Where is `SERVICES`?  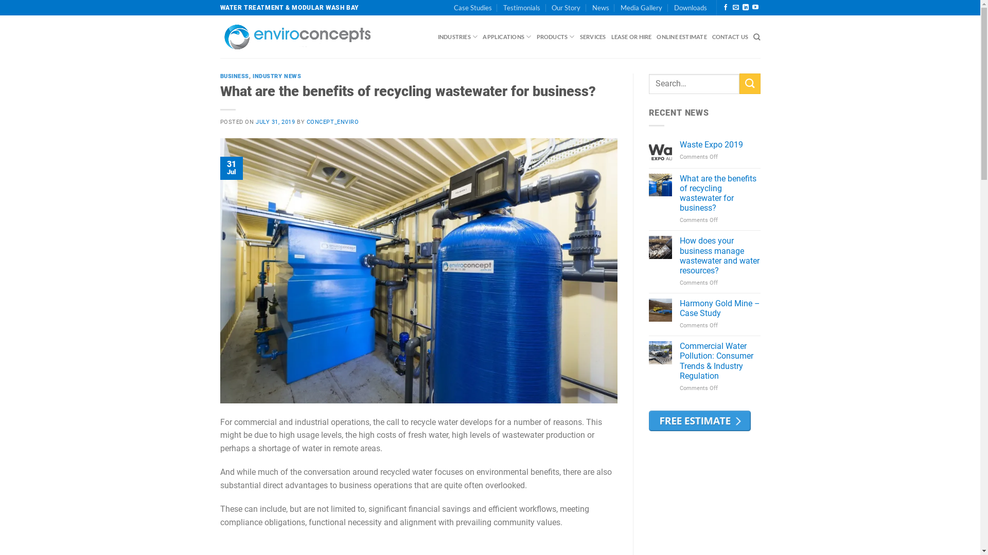
SERVICES is located at coordinates (593, 37).